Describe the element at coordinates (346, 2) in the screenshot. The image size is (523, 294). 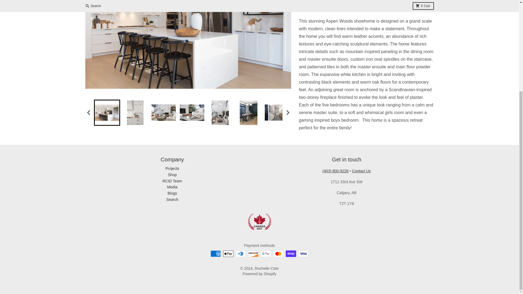
I see `Increase quantity for ASPEN 2021 SHOWHOME` at that location.